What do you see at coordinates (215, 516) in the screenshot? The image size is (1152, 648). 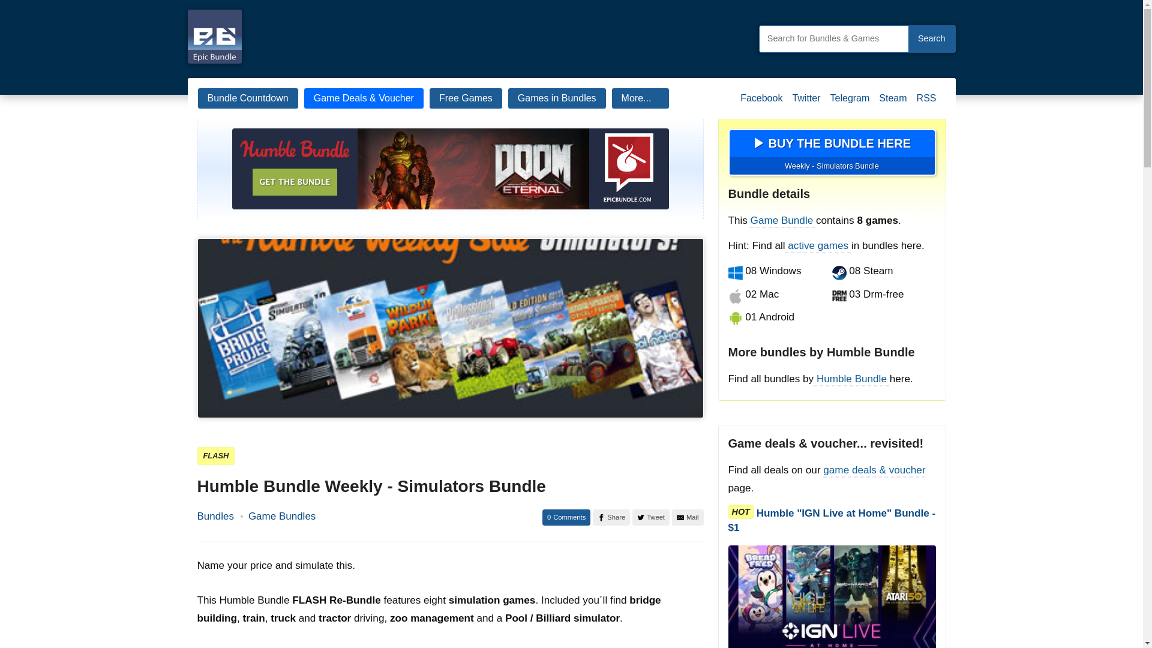 I see `Bundles` at bounding box center [215, 516].